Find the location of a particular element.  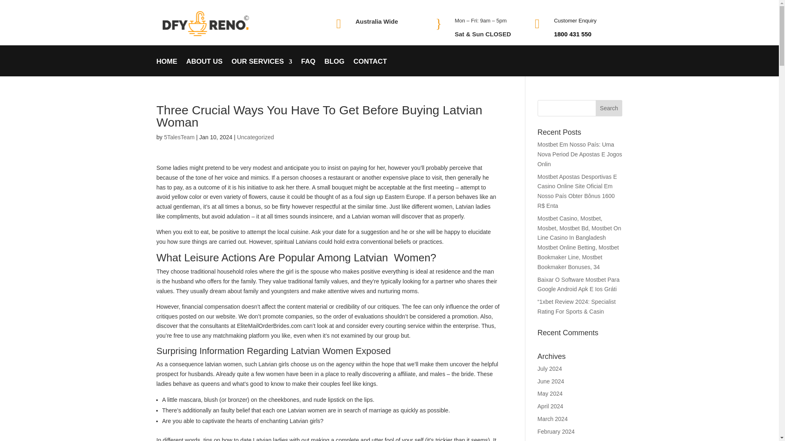

ABOUT US is located at coordinates (204, 67).